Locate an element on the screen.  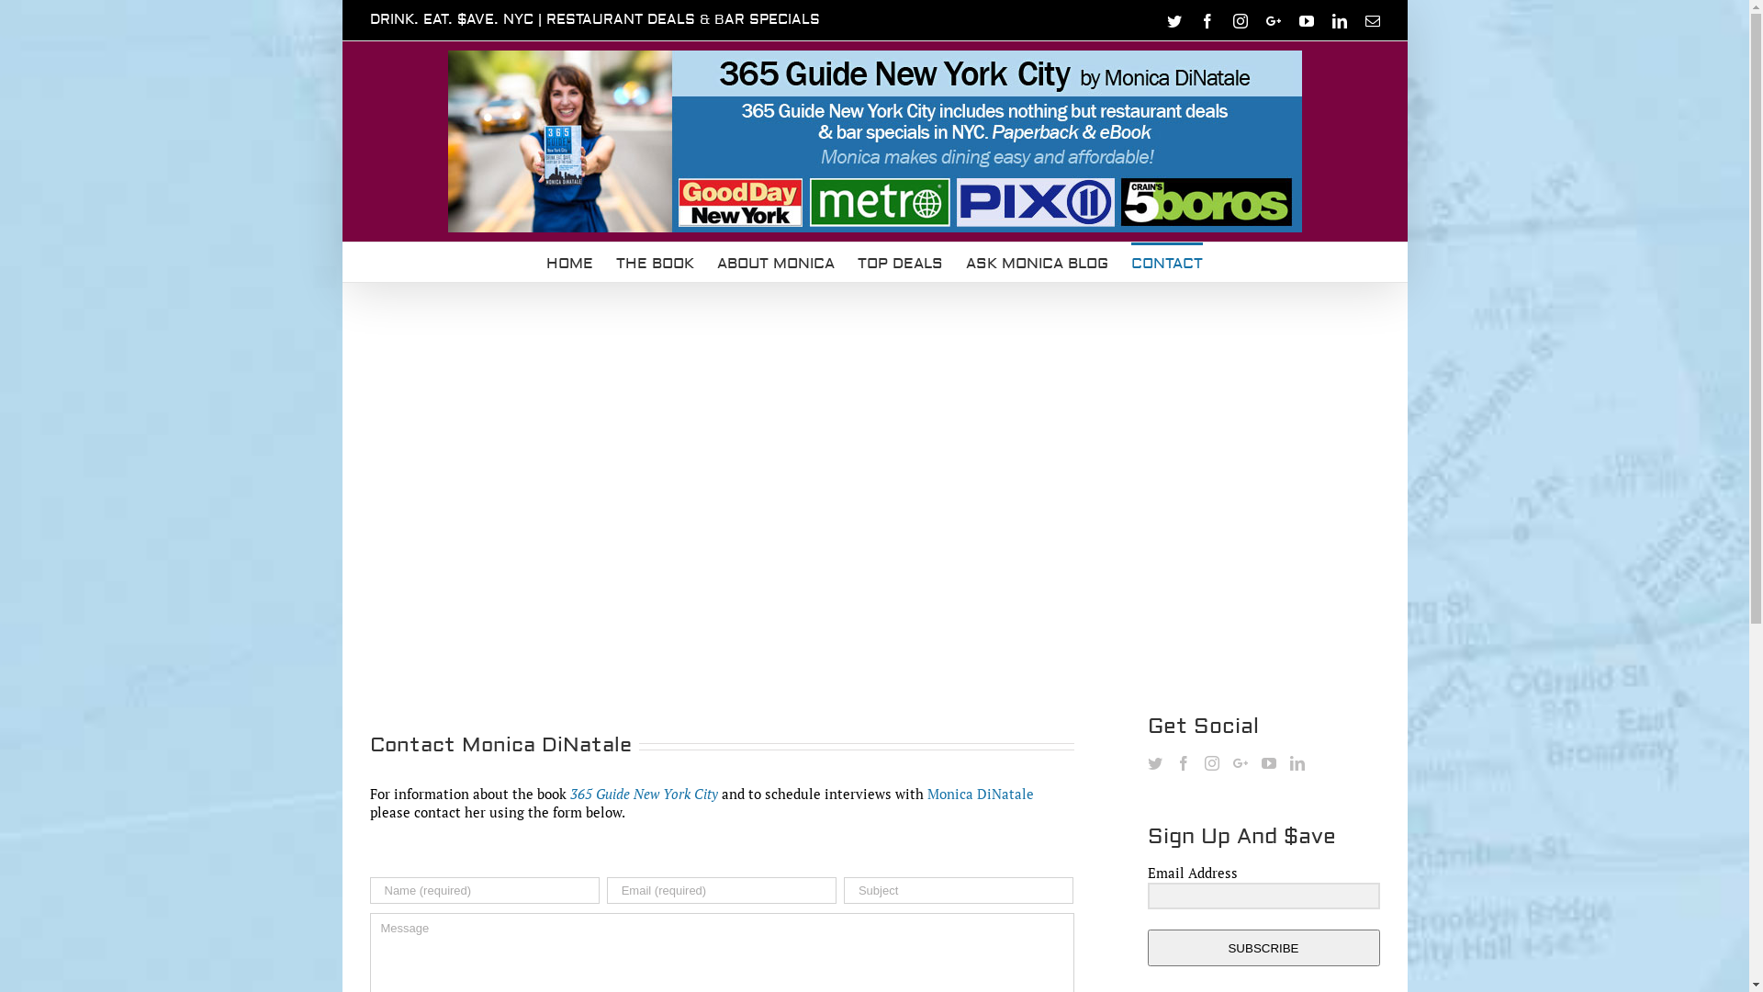
Monica DiNatale is located at coordinates (981, 794).